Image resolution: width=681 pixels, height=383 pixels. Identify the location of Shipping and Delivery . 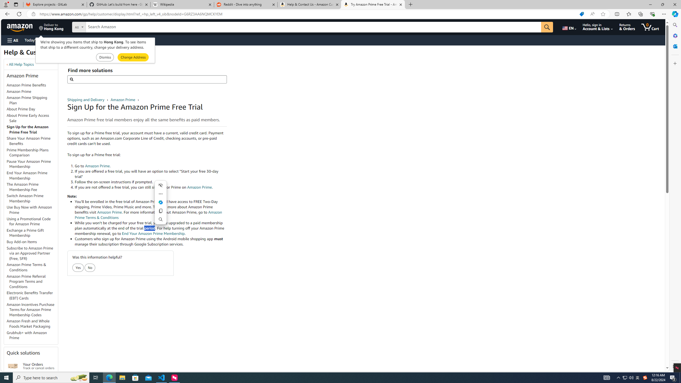
(86, 99).